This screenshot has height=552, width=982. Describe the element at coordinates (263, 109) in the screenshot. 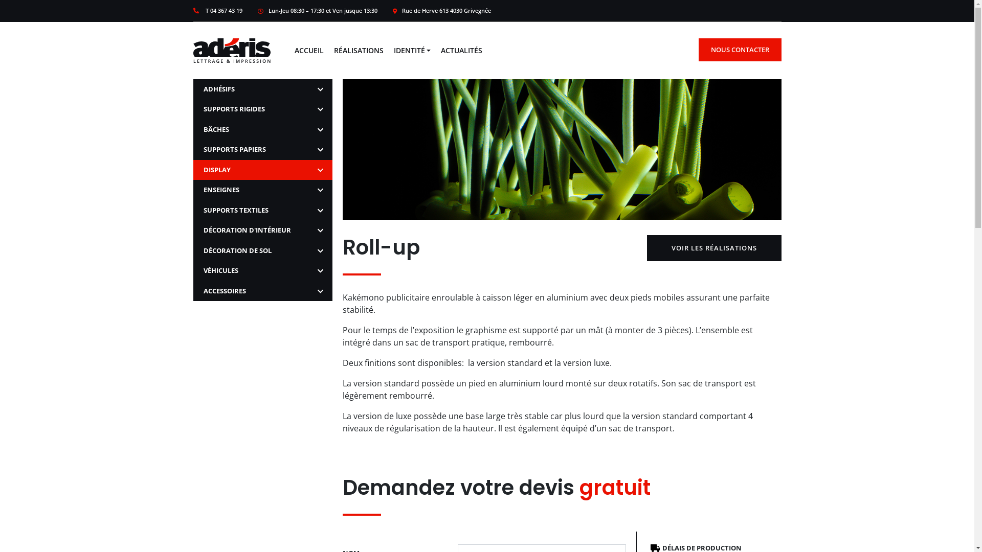

I see `SUPPORTS RIGIDES` at that location.